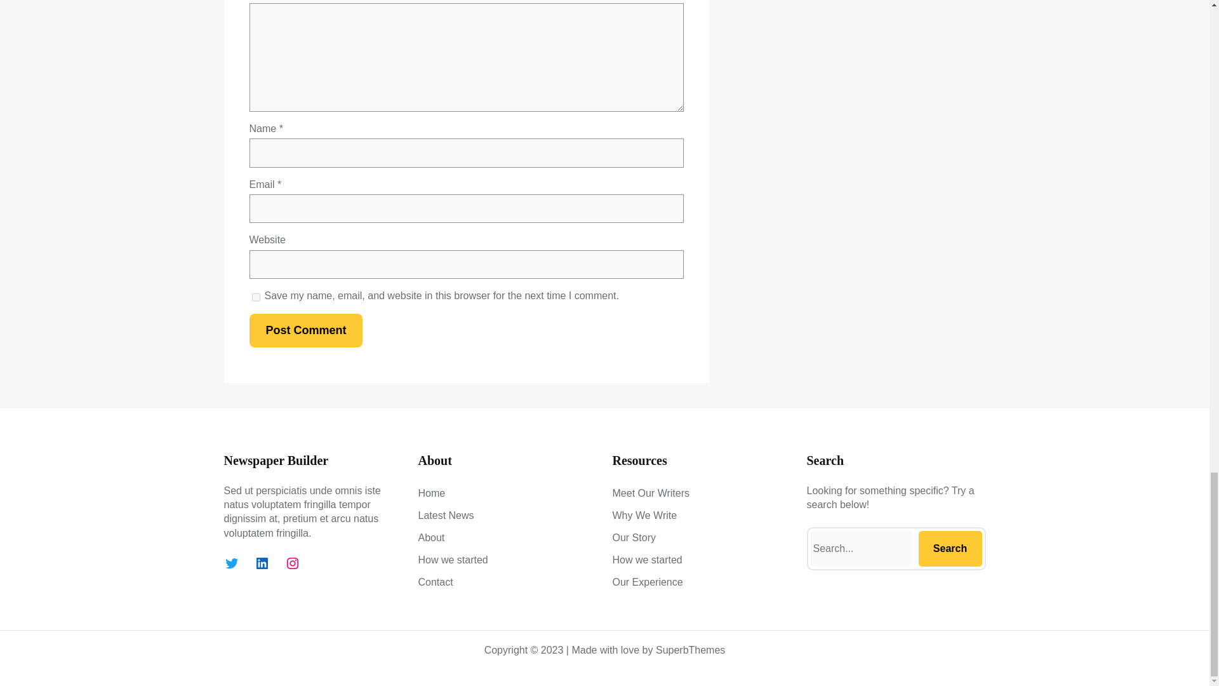 This screenshot has width=1219, height=686. Describe the element at coordinates (644, 516) in the screenshot. I see `Why We Write` at that location.